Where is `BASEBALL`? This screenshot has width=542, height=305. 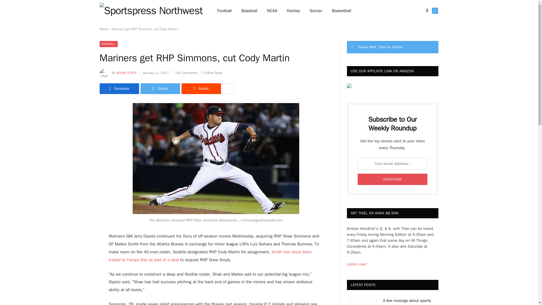 BASEBALL is located at coordinates (108, 44).